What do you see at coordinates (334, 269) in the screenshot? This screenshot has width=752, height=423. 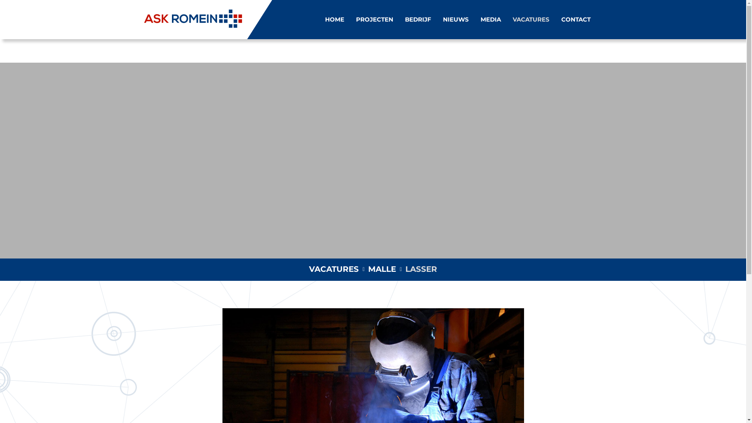 I see `VACATURES` at bounding box center [334, 269].